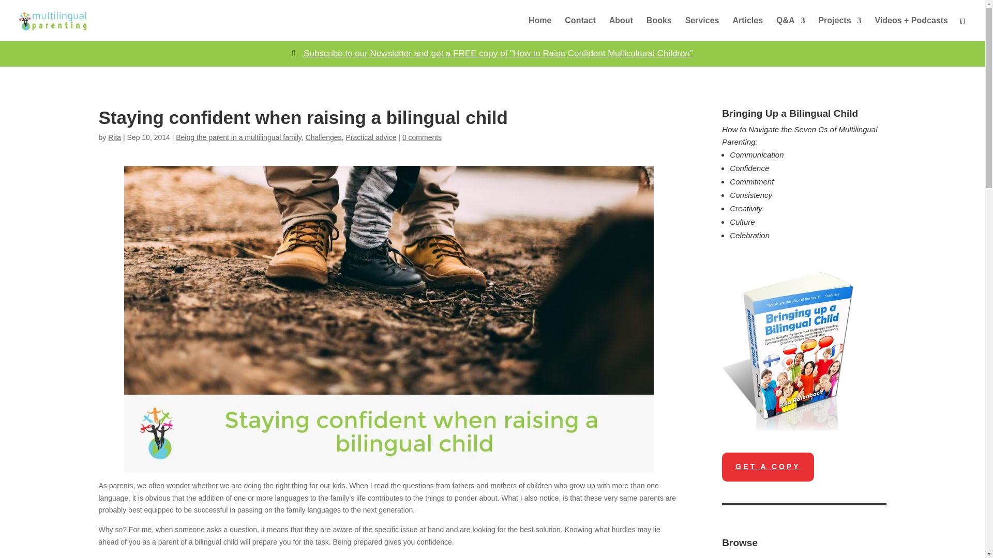 The height and width of the screenshot is (558, 993). I want to click on About, so click(621, 29).